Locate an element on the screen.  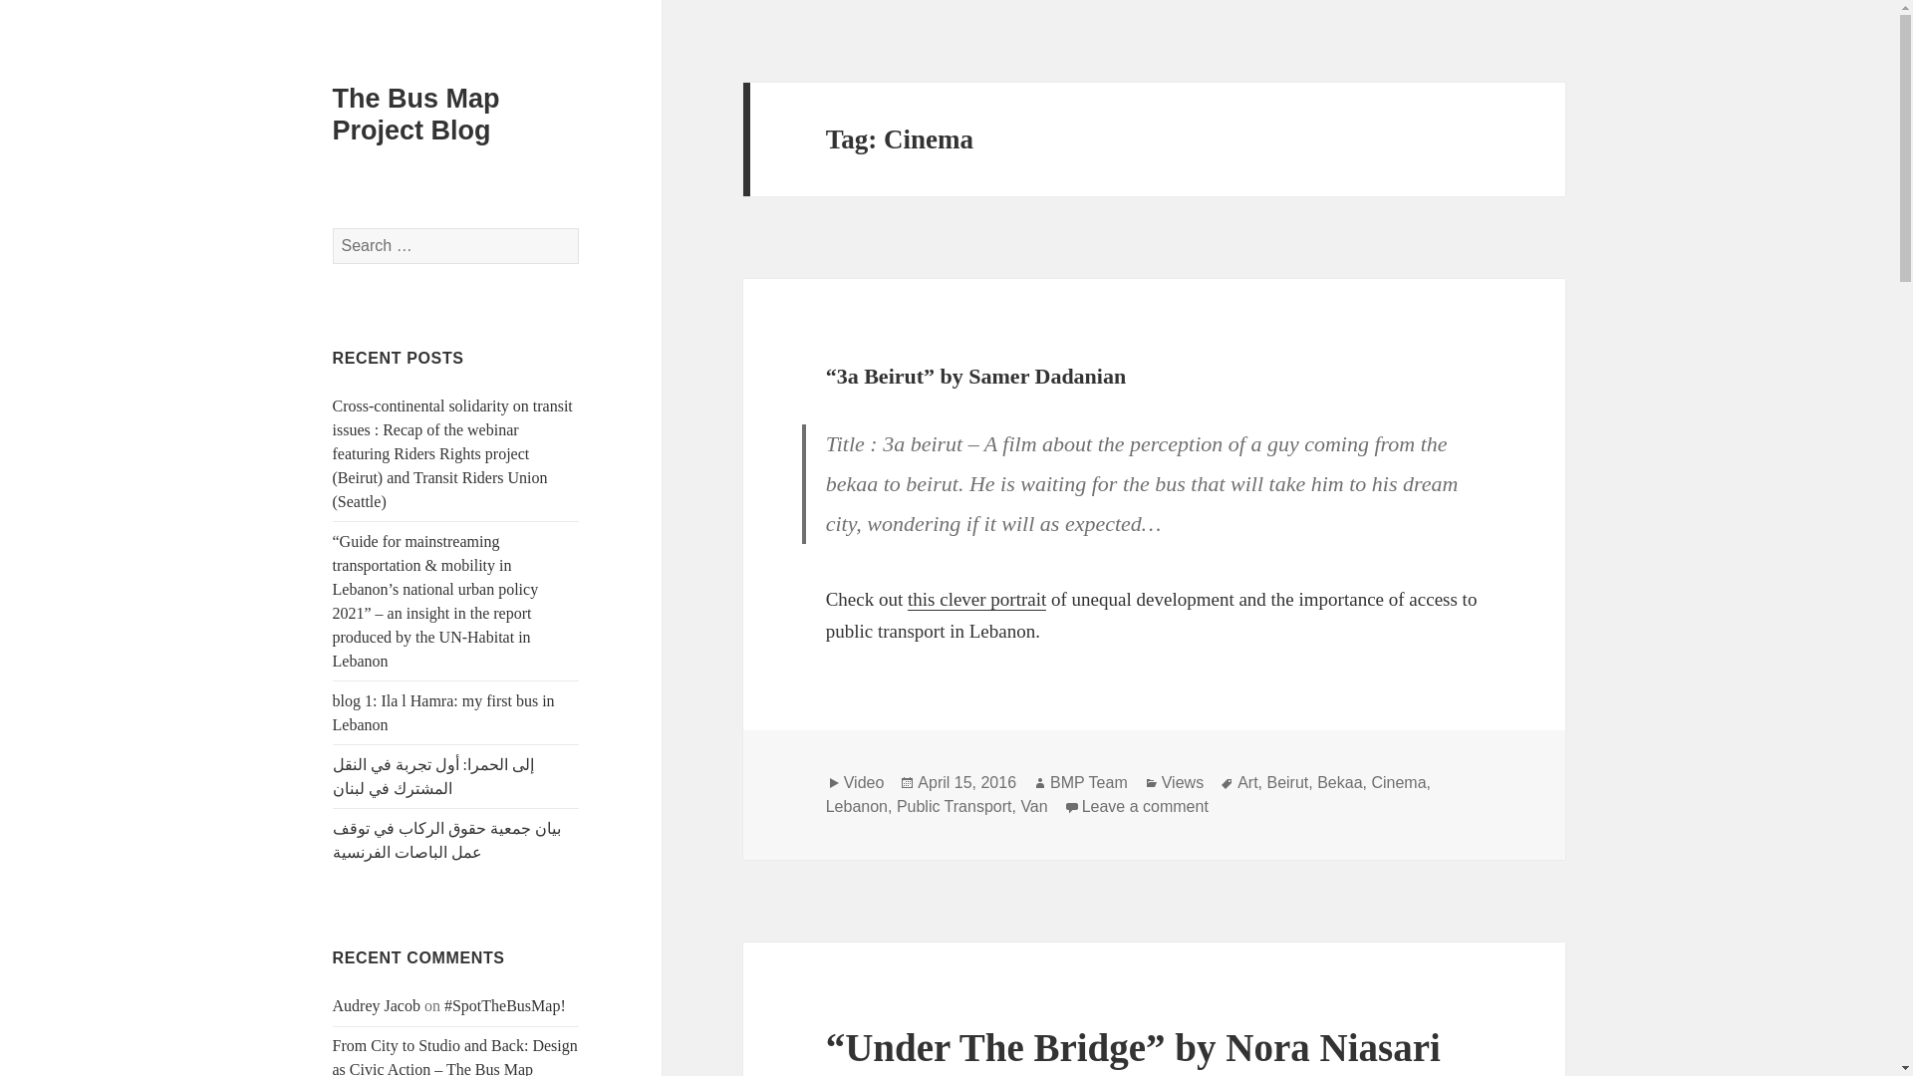
Audrey Jacob is located at coordinates (377, 1006).